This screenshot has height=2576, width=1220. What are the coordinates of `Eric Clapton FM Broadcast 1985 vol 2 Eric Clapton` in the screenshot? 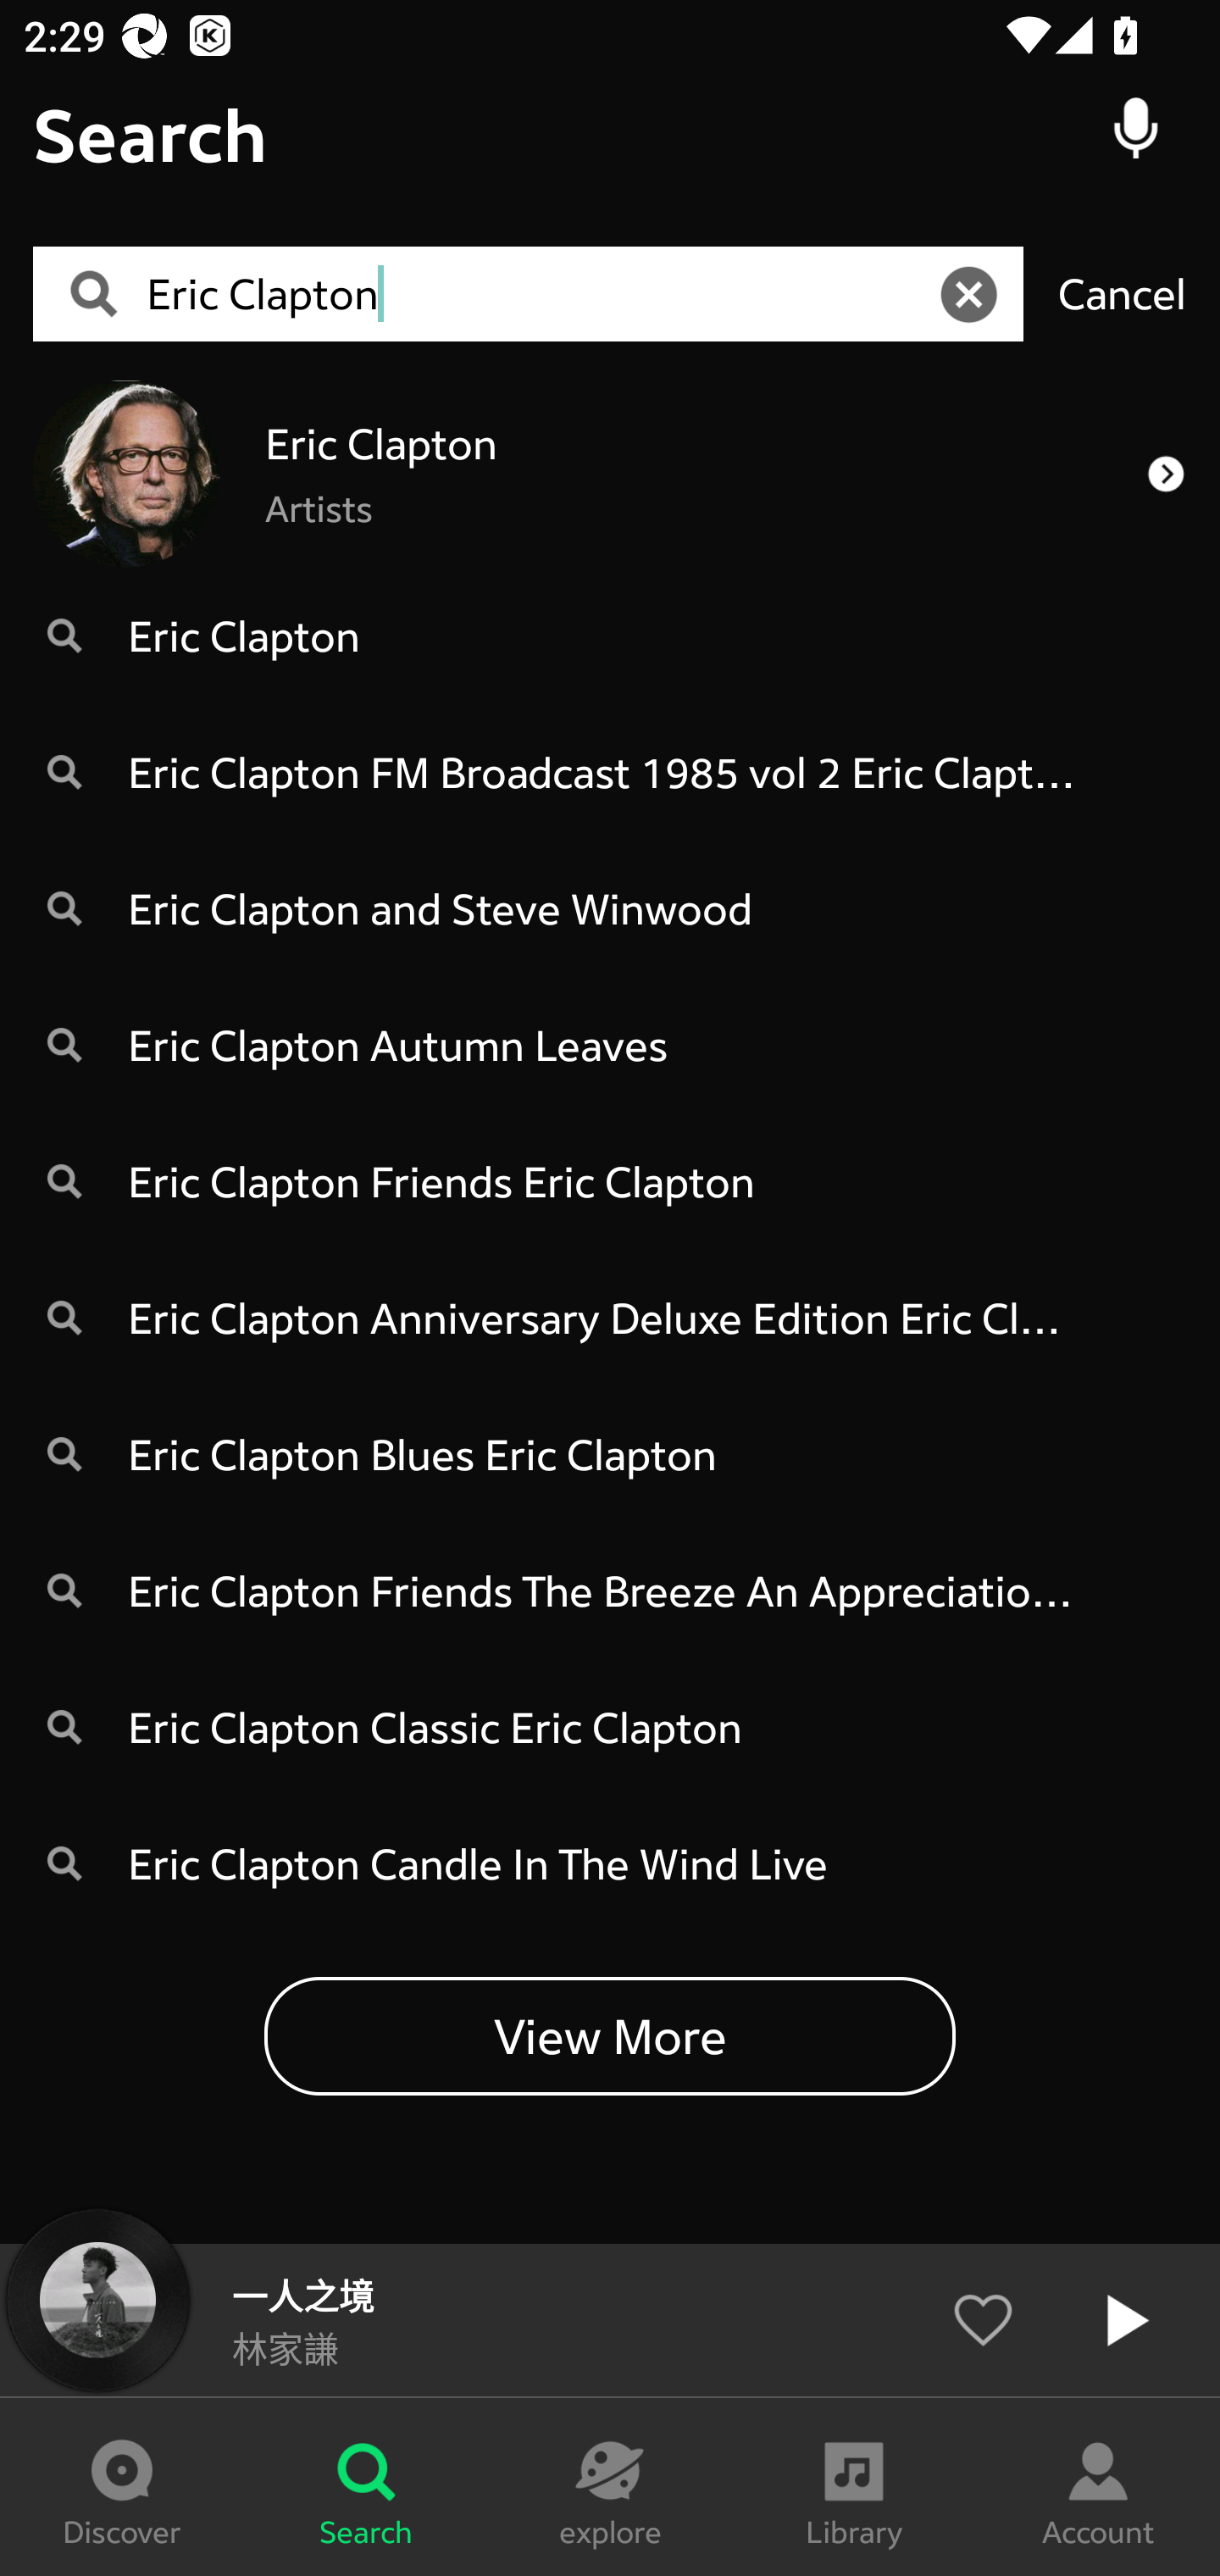 It's located at (610, 771).